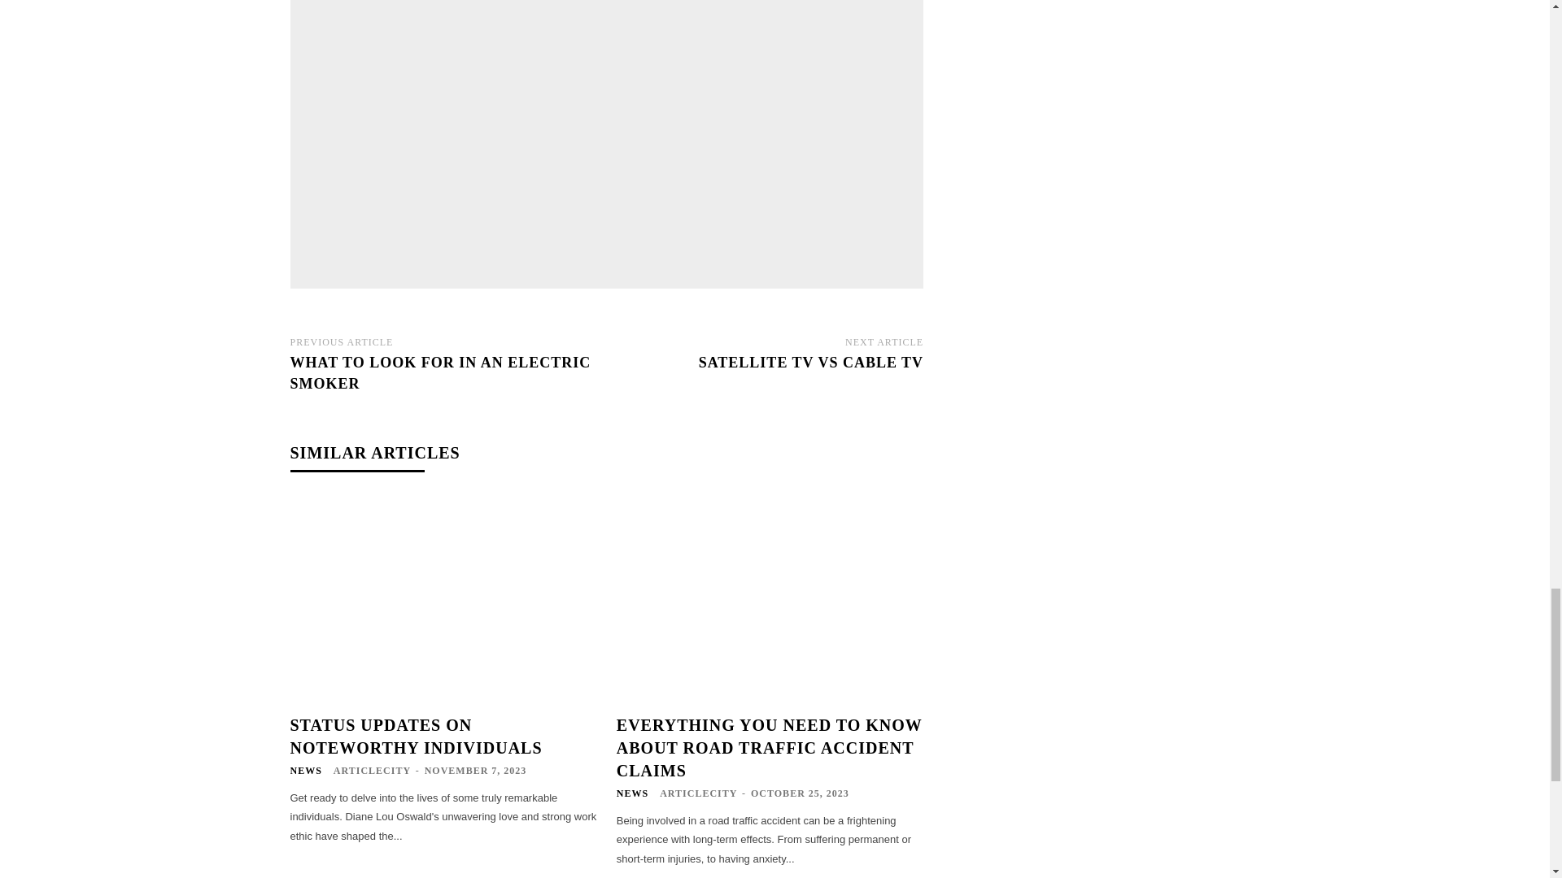 The height and width of the screenshot is (878, 1562). What do you see at coordinates (443, 600) in the screenshot?
I see `Status Updates on Noteworthy Individuals` at bounding box center [443, 600].